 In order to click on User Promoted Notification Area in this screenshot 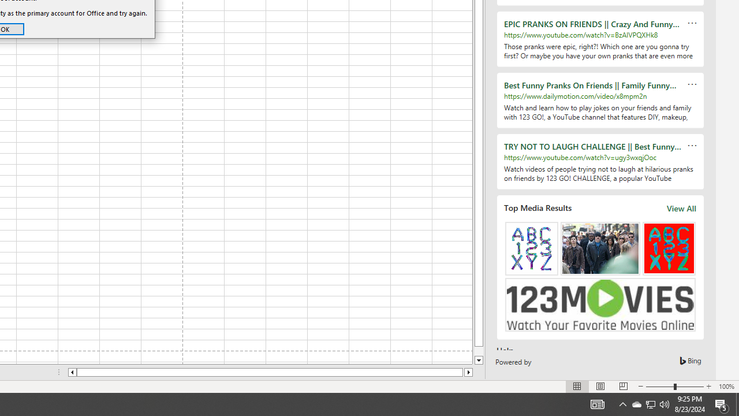, I will do `click(597, 404)`.